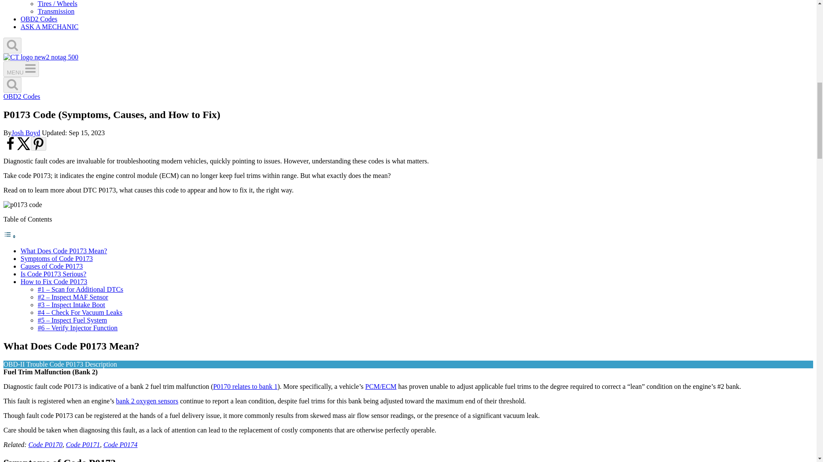 The height and width of the screenshot is (462, 823). I want to click on Share on Facebook, so click(10, 149).